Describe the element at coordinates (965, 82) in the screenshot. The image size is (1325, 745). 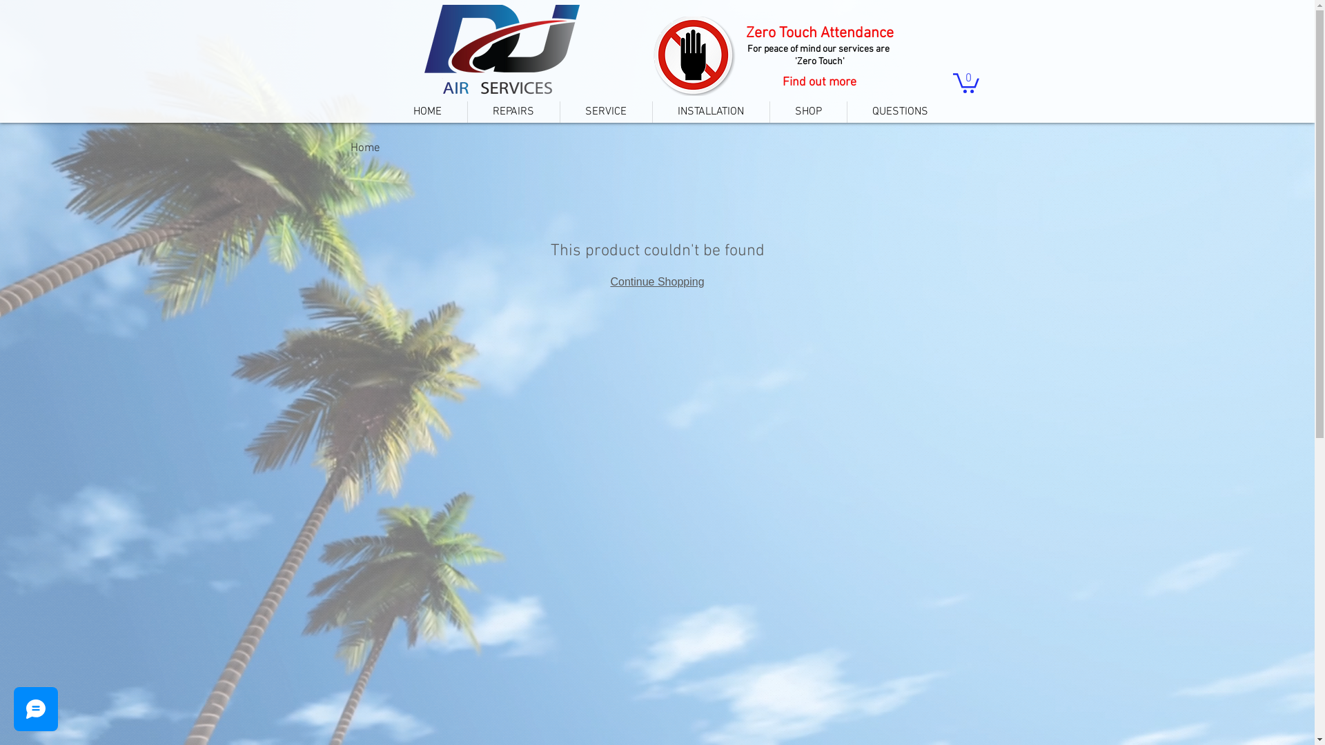
I see `0` at that location.